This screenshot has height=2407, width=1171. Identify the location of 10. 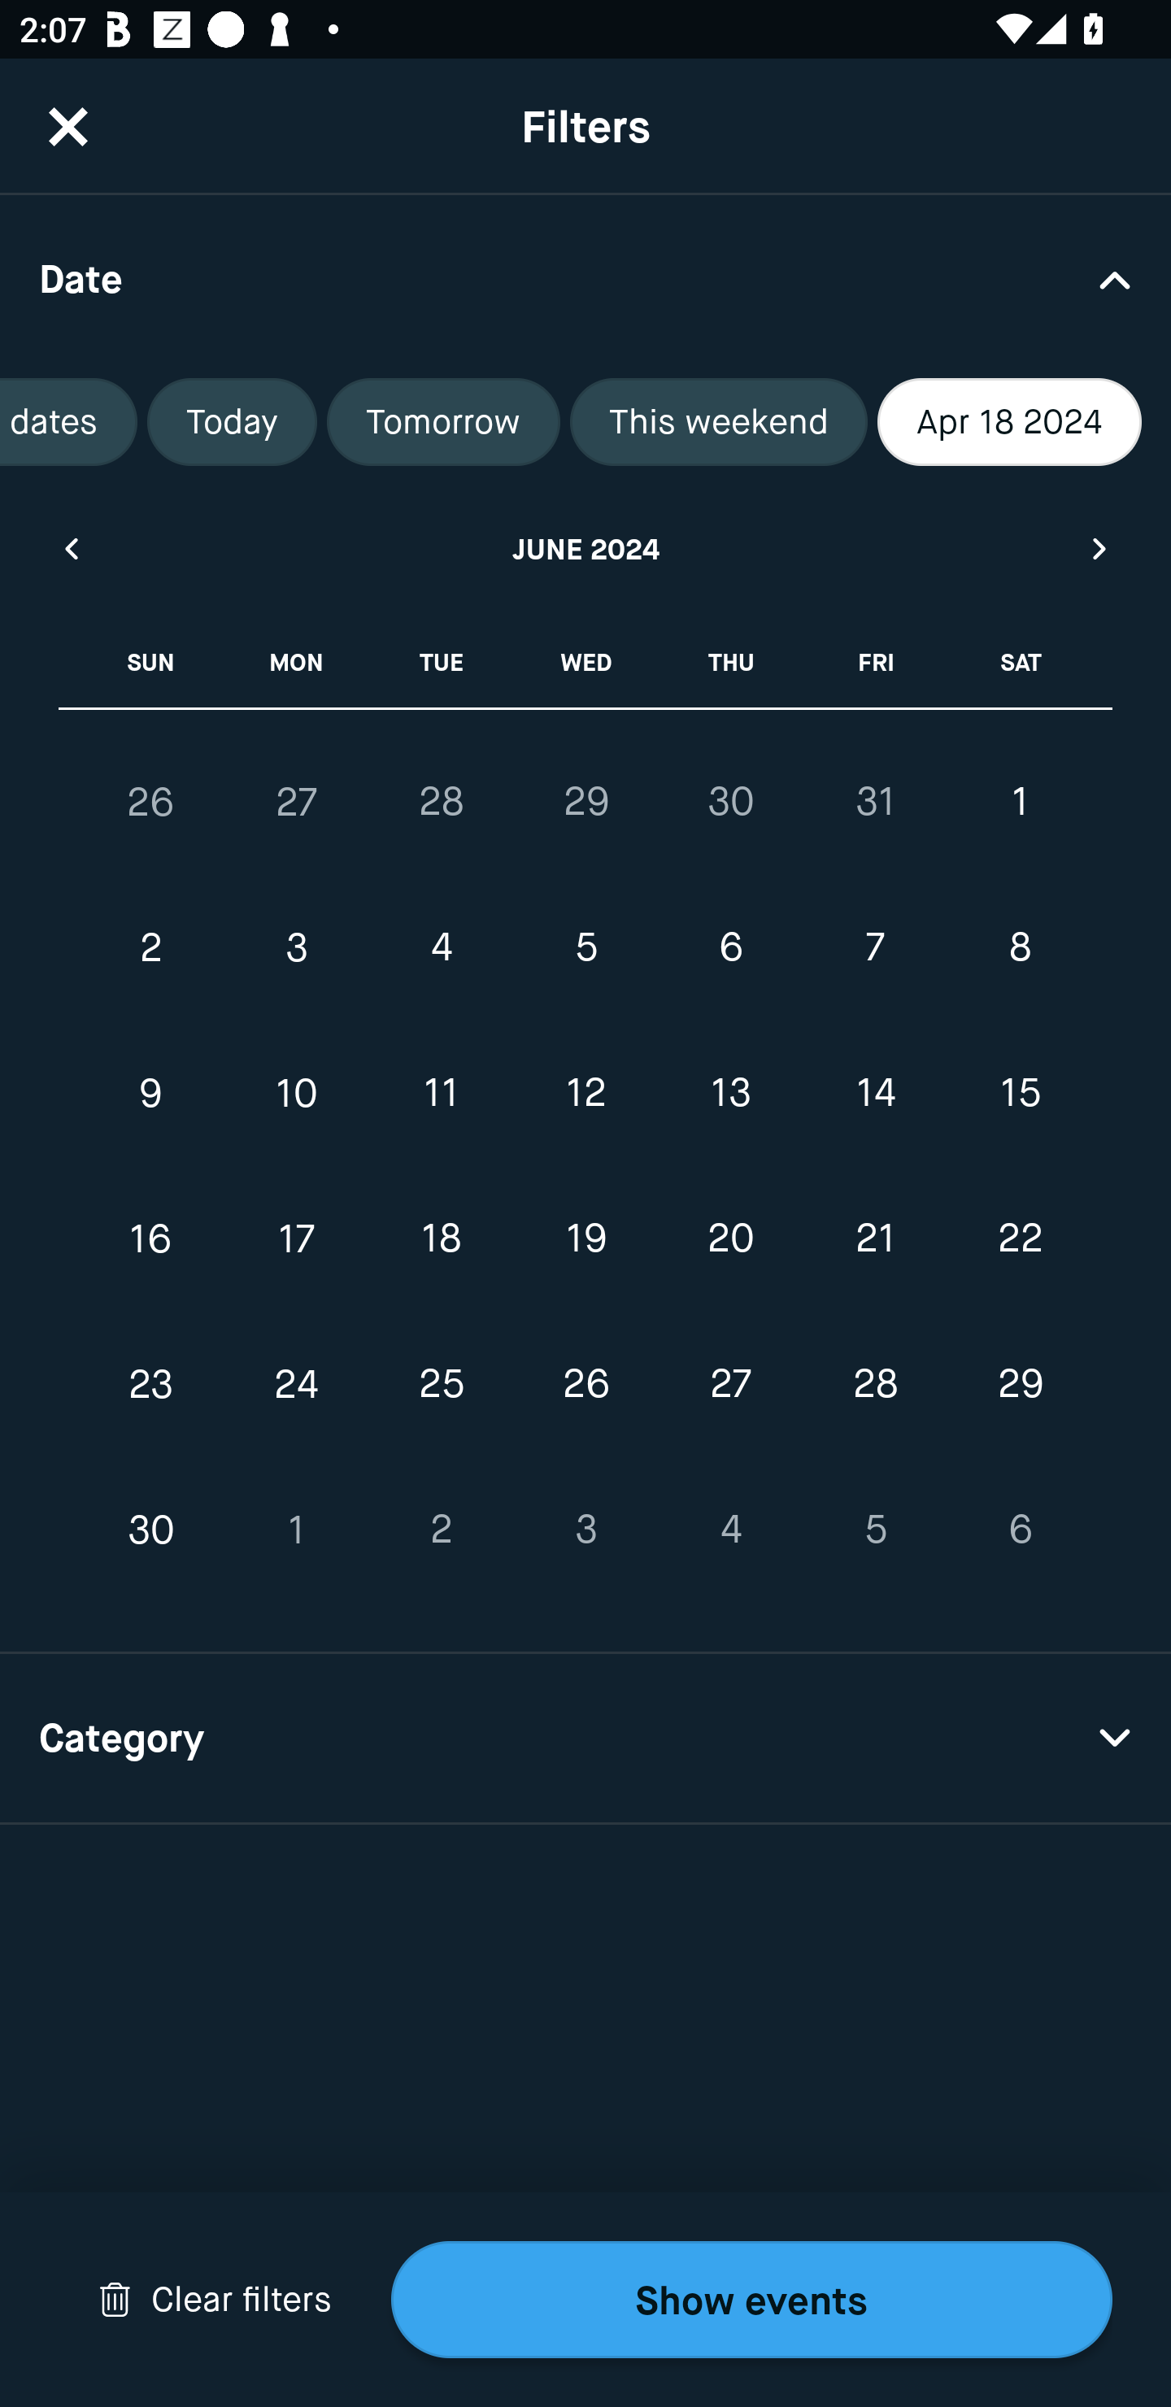
(296, 1093).